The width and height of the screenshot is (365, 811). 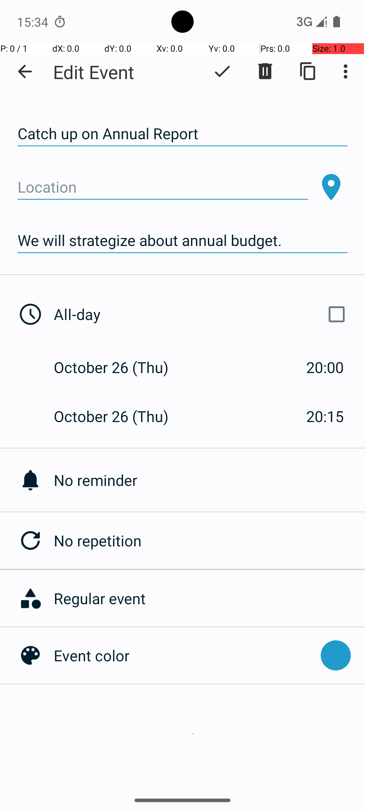 I want to click on We will strategize about annual budget., so click(x=182, y=241).